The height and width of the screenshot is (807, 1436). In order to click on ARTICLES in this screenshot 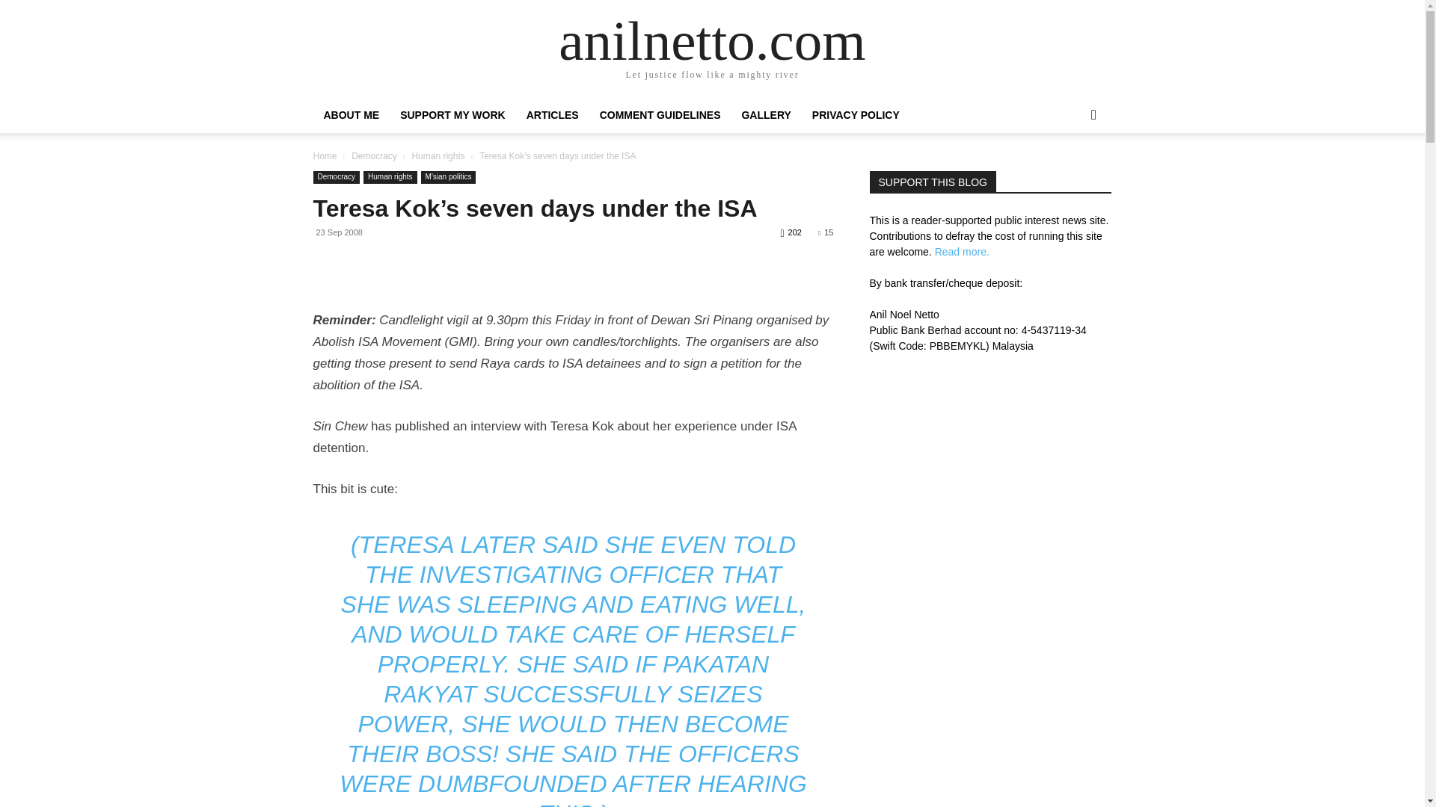, I will do `click(552, 115)`.